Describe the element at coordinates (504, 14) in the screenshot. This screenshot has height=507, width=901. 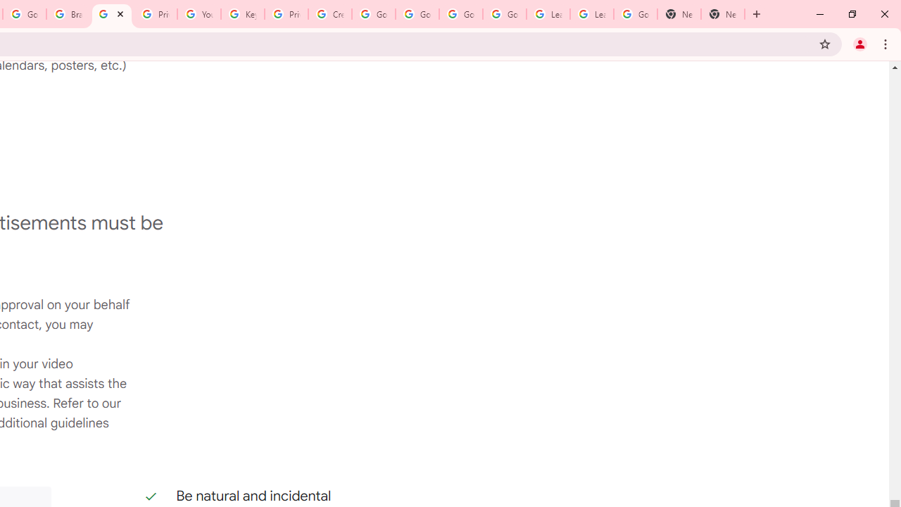
I see `Google Account Help` at that location.